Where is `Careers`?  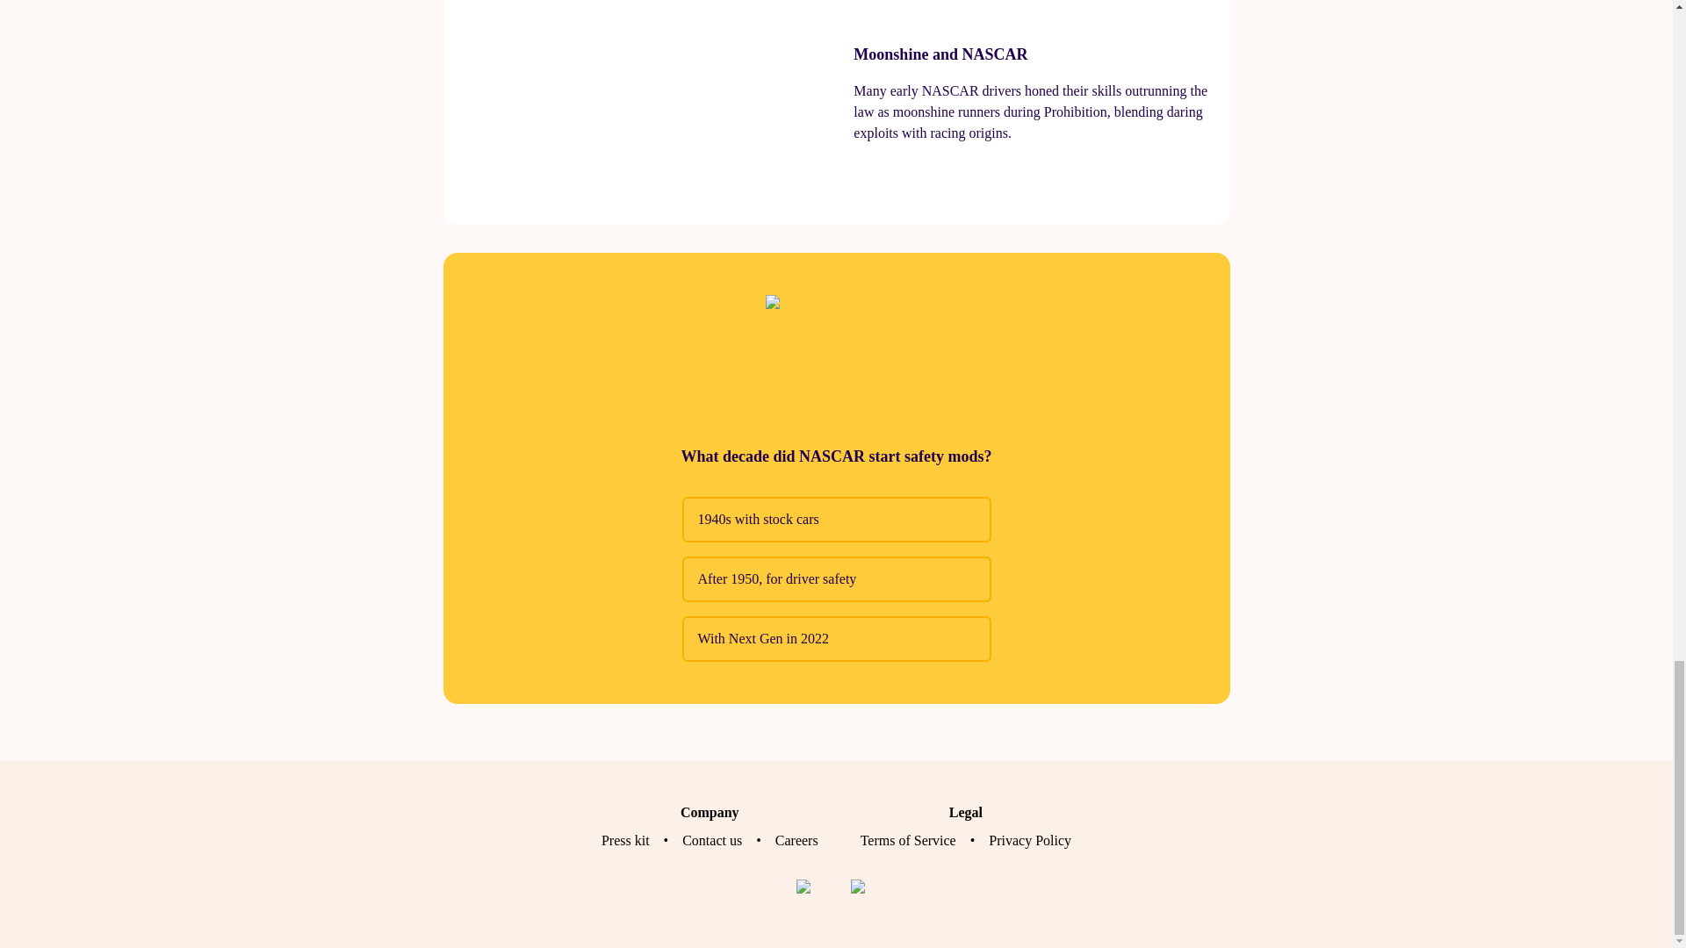
Careers is located at coordinates (796, 840).